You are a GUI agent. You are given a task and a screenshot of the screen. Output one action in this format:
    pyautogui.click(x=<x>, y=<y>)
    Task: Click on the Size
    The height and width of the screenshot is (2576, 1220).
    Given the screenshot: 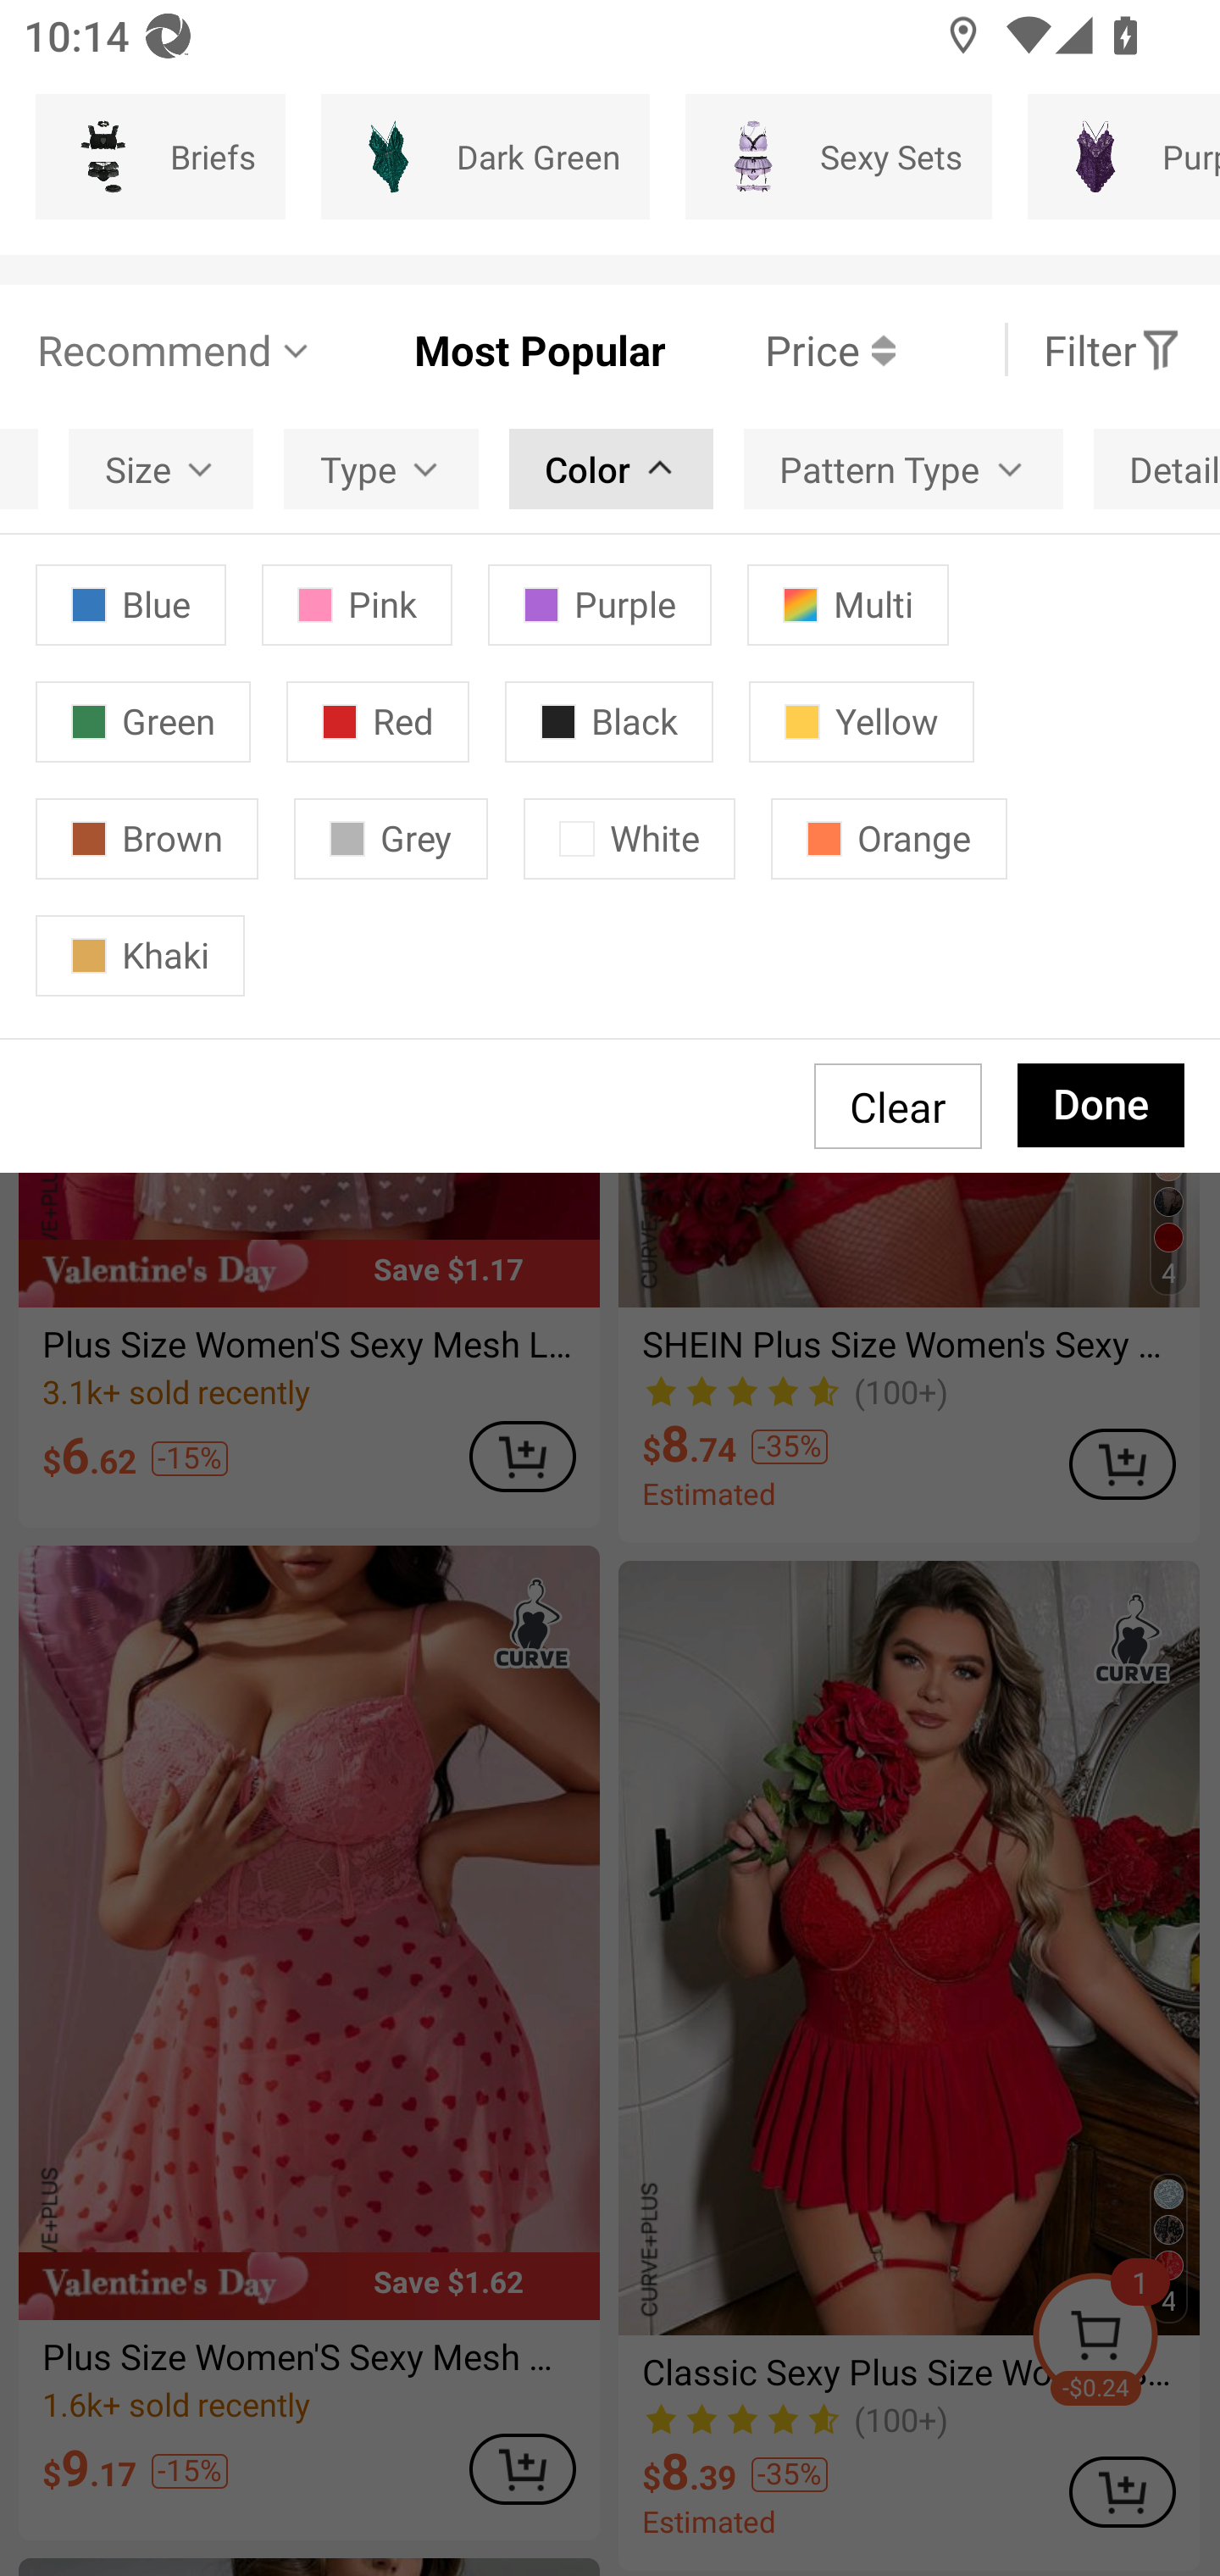 What is the action you would take?
    pyautogui.click(x=161, y=468)
    